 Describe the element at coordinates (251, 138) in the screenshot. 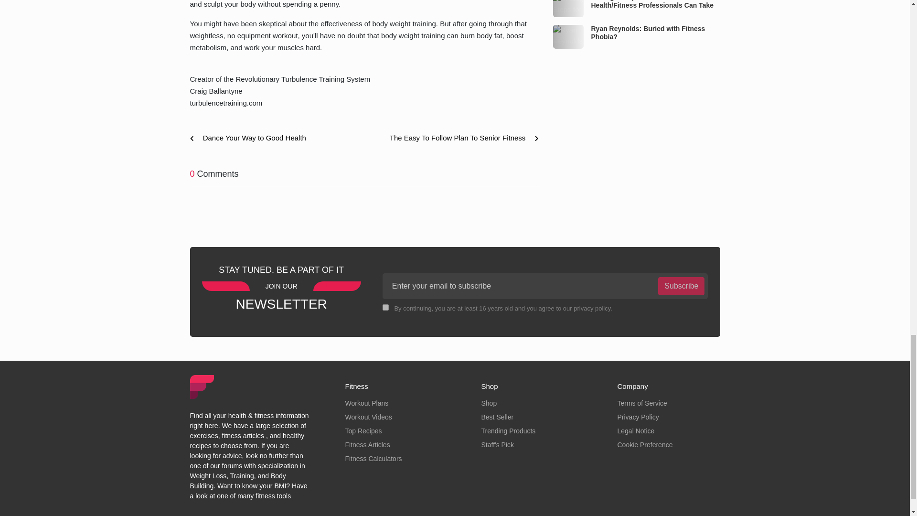

I see `Dance Your Way to Good Health` at that location.